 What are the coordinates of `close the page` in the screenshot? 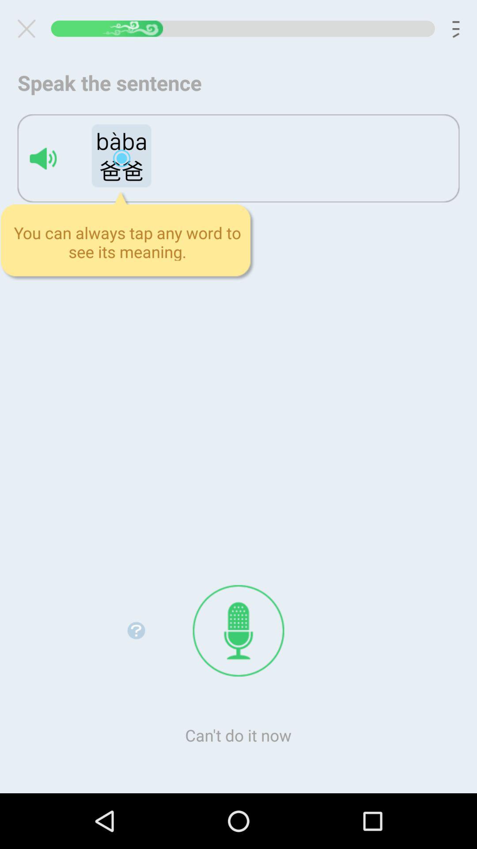 It's located at (30, 28).